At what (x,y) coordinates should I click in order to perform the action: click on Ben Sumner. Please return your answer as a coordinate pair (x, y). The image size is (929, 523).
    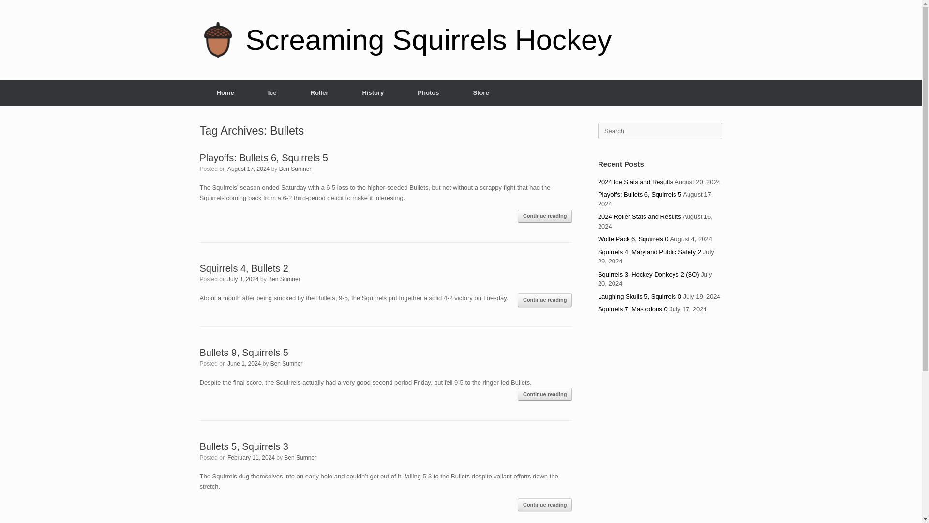
    Looking at the image, I should click on (295, 169).